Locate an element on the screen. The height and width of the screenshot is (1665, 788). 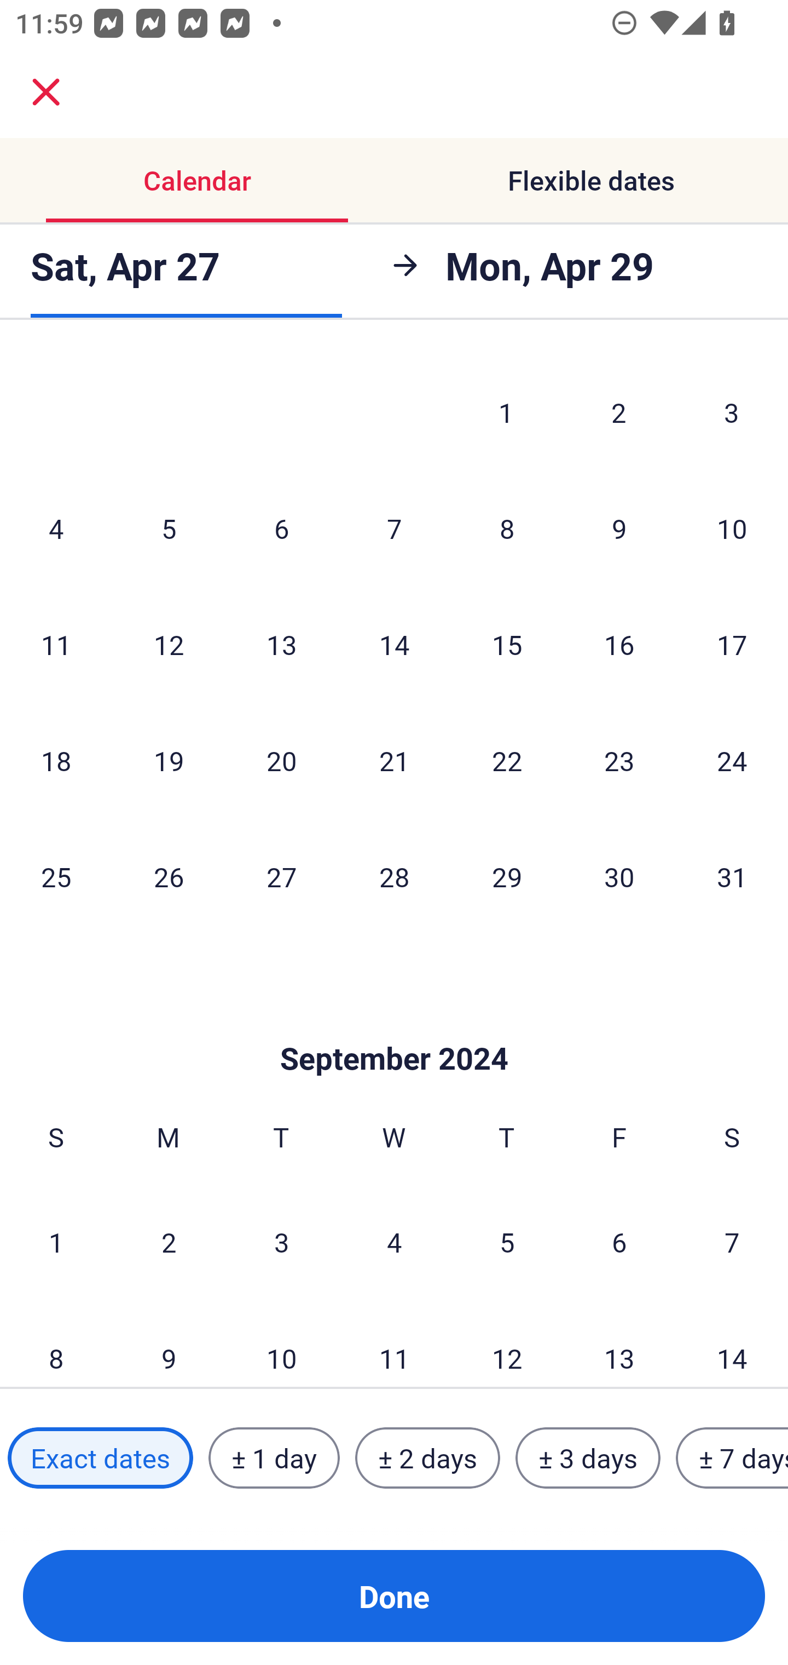
16 Friday, August 16, 2024 is located at coordinates (619, 644).